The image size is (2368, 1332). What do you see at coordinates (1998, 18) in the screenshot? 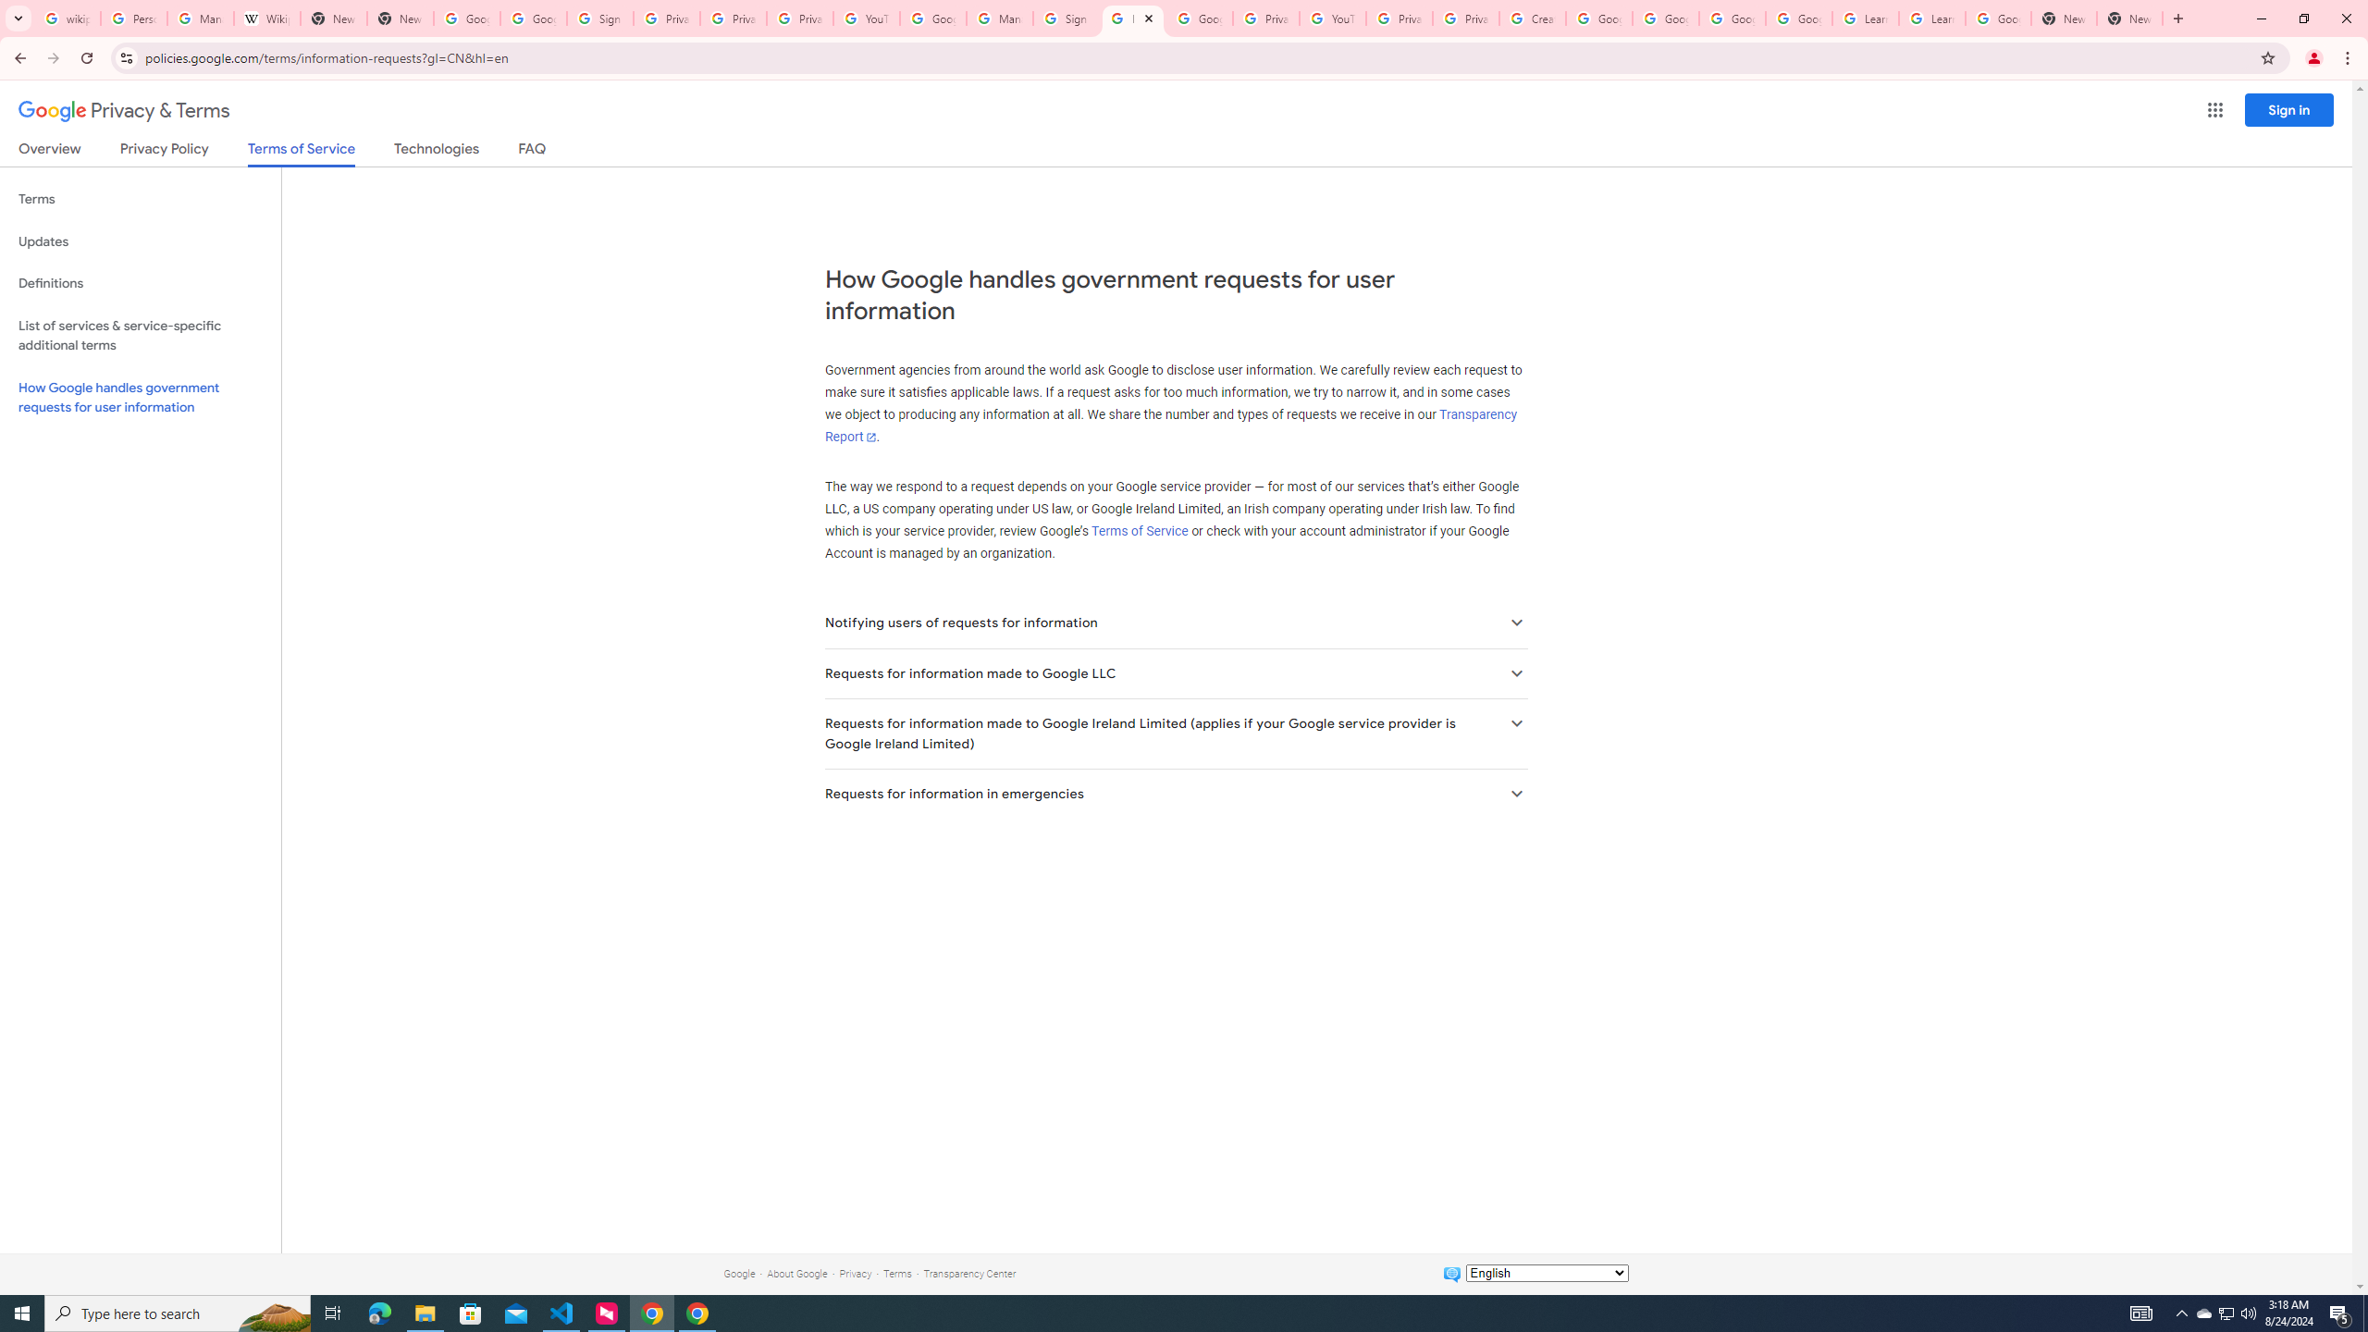
I see `Google Account` at bounding box center [1998, 18].